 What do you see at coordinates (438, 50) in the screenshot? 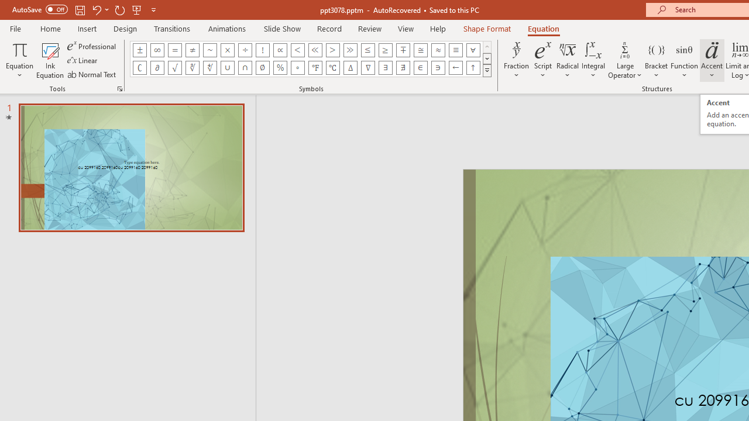
I see `Equation Symbol Almost Equal To (Asymptotic To)` at bounding box center [438, 50].